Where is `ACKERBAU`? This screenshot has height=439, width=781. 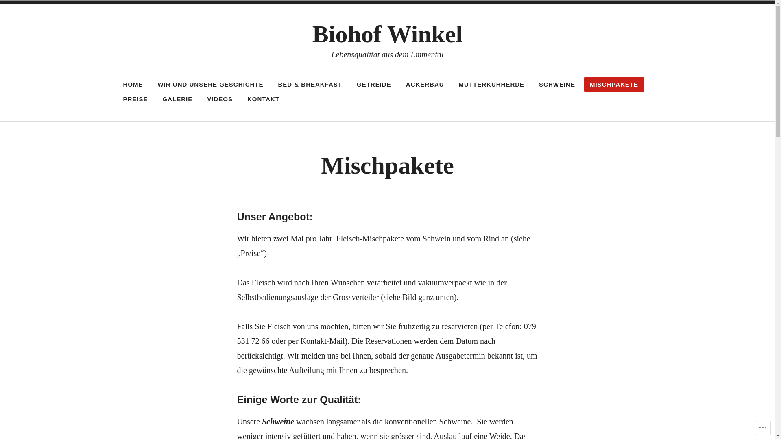 ACKERBAU is located at coordinates (425, 85).